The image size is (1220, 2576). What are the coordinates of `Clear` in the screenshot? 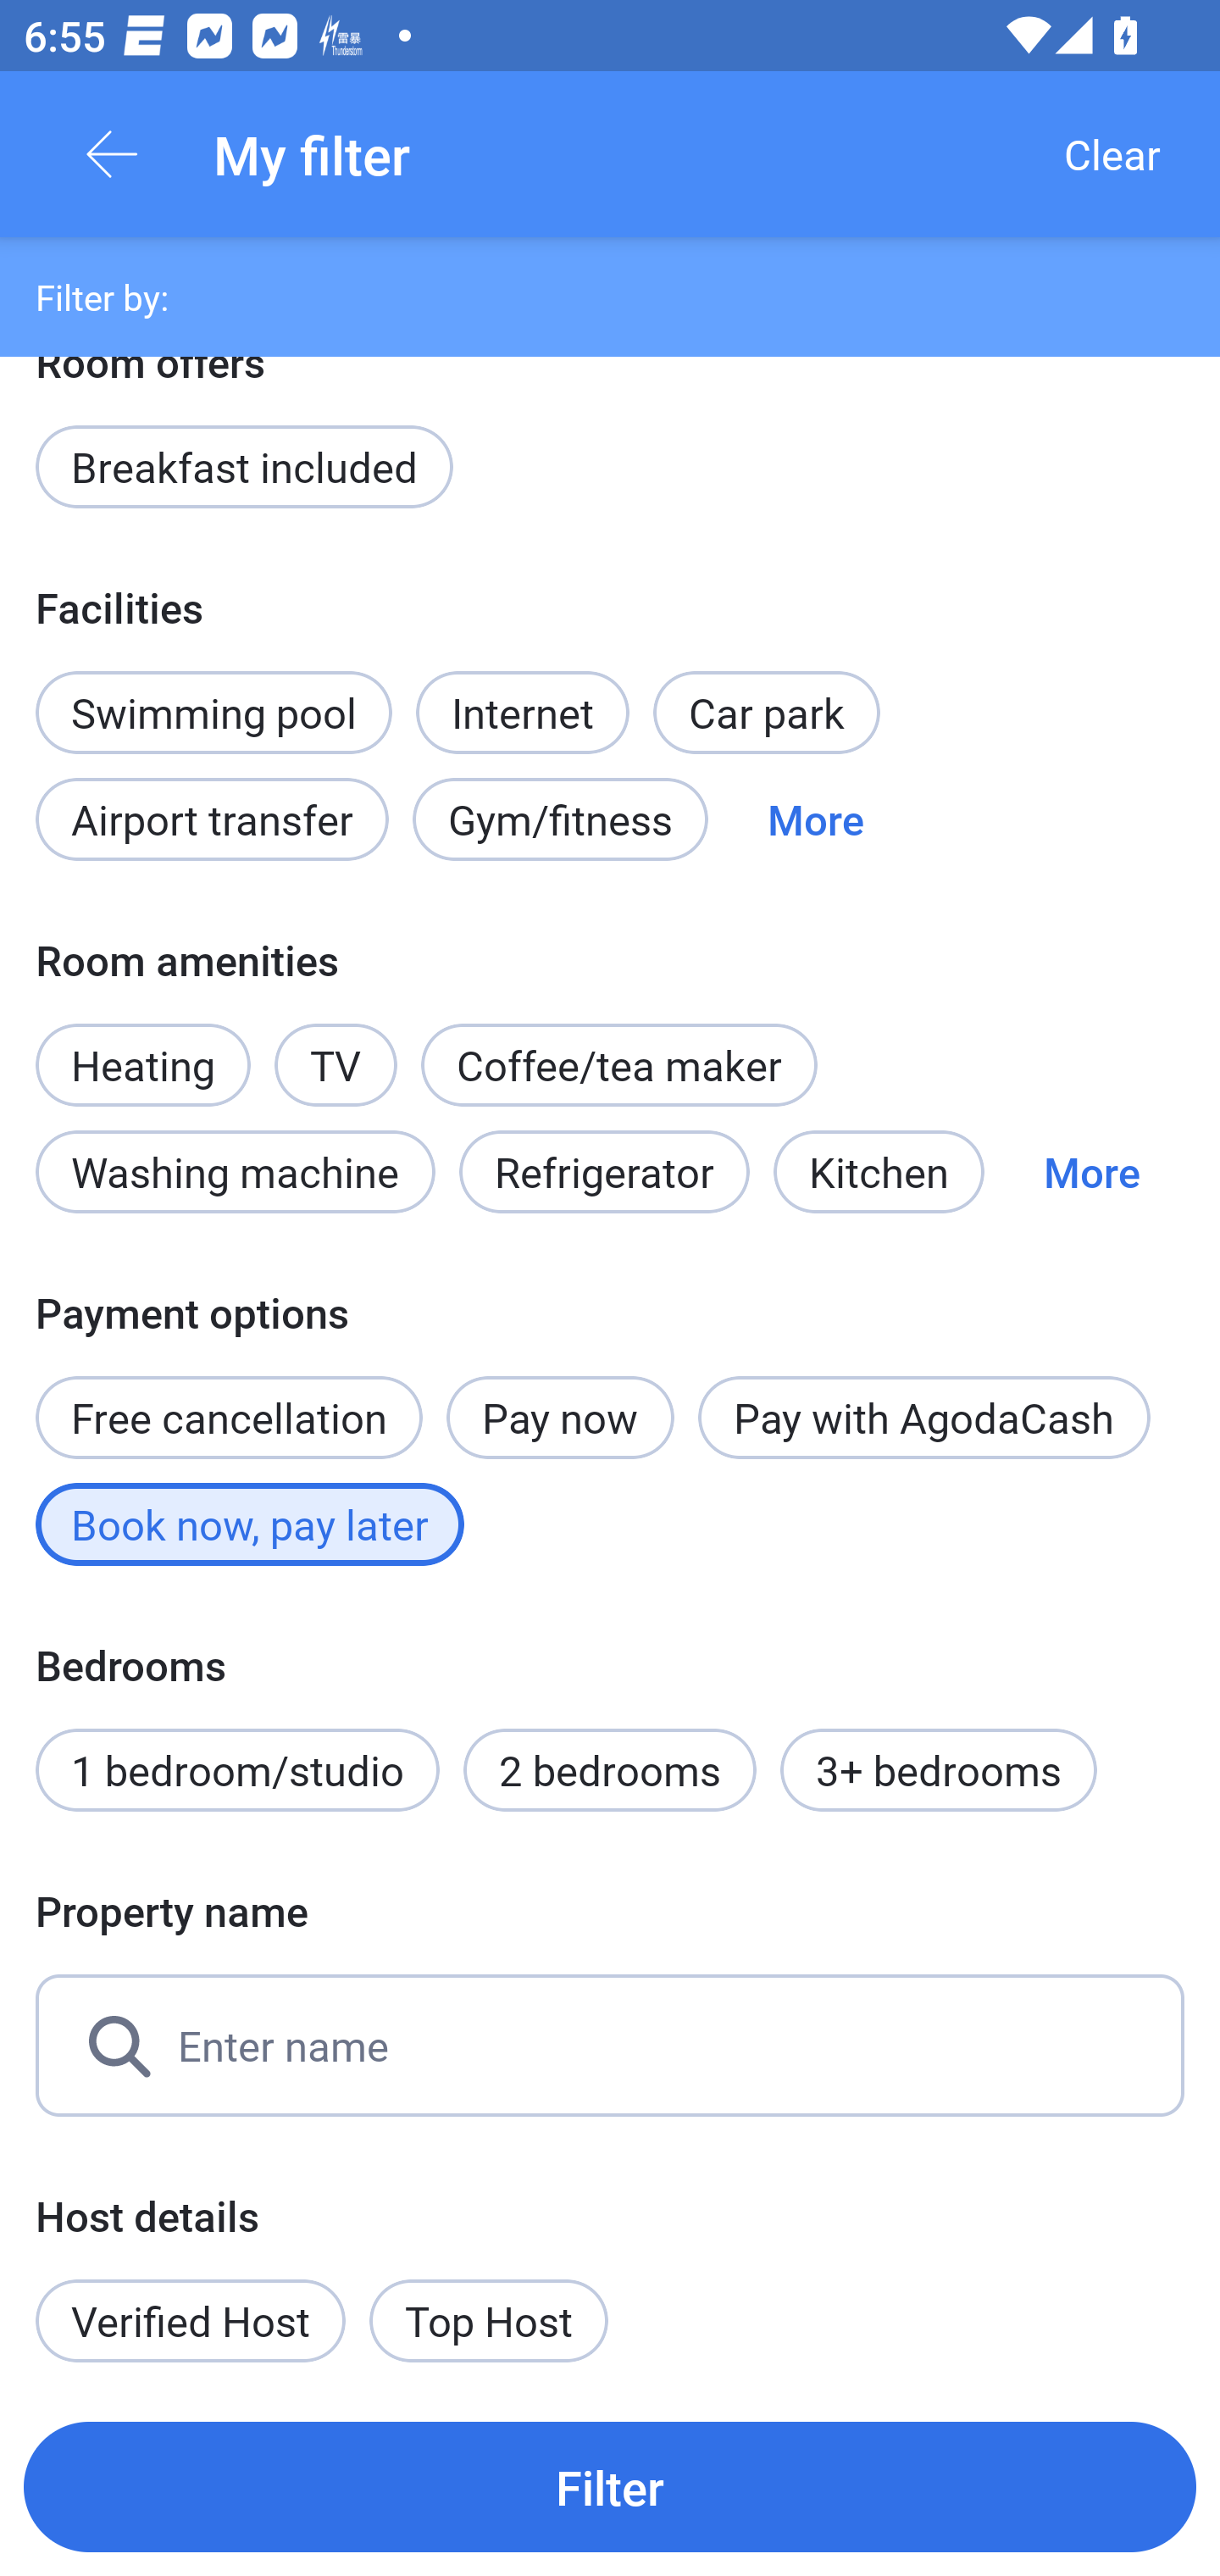 It's located at (1112, 154).